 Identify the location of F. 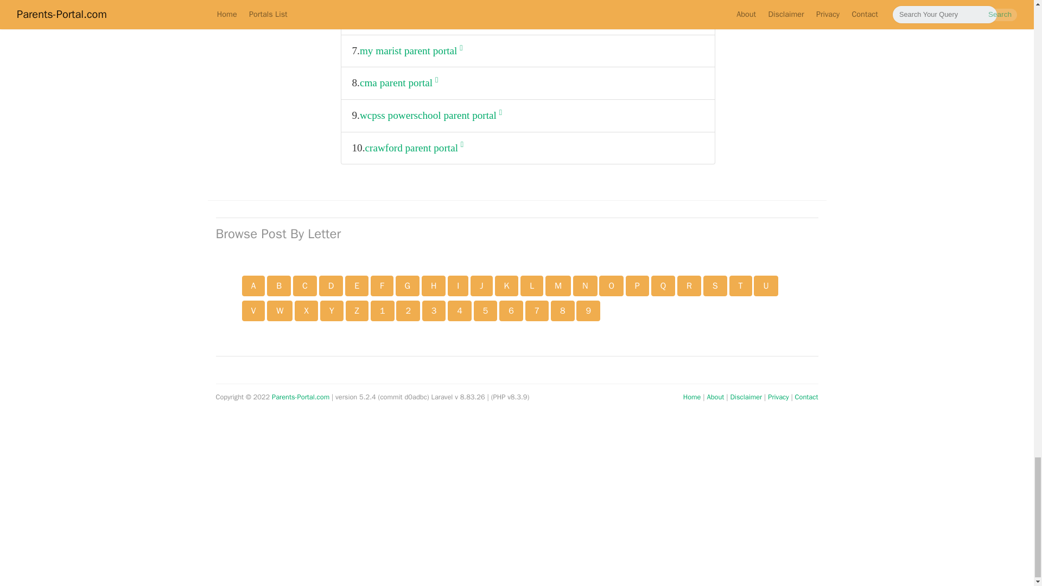
(382, 285).